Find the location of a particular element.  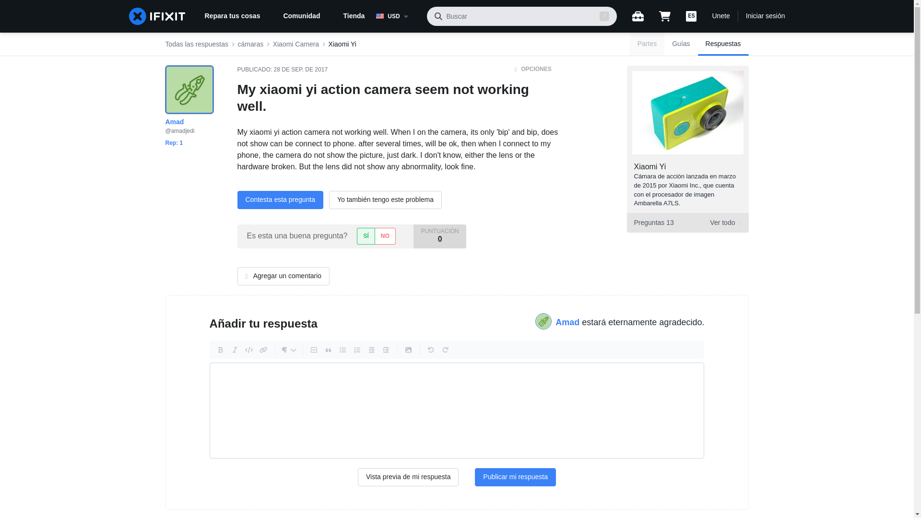

Xiaomi Yi is located at coordinates (342, 44).